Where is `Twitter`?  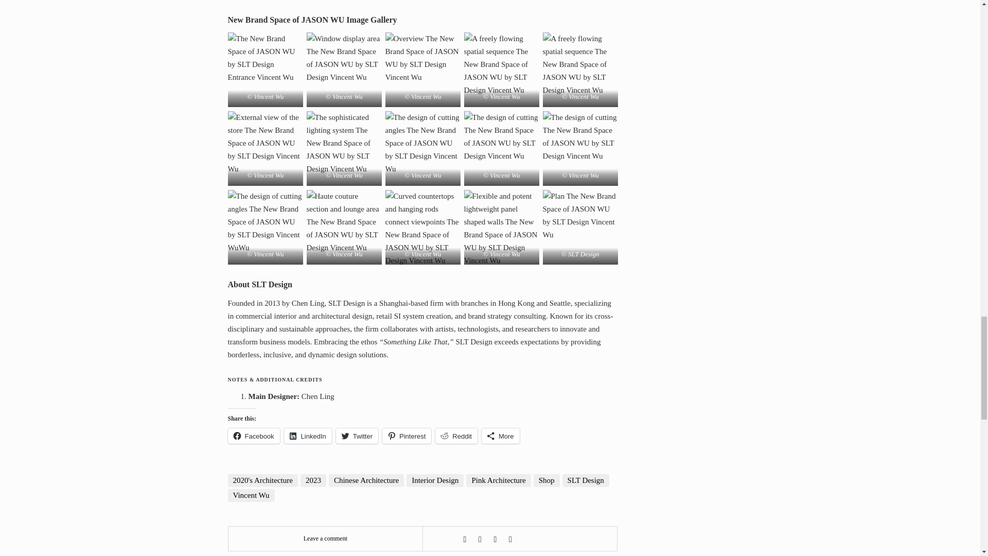 Twitter is located at coordinates (357, 436).